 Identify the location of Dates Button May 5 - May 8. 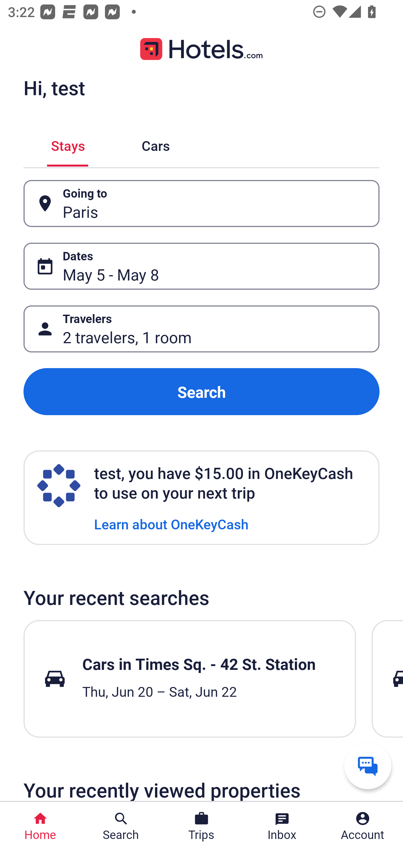
(201, 266).